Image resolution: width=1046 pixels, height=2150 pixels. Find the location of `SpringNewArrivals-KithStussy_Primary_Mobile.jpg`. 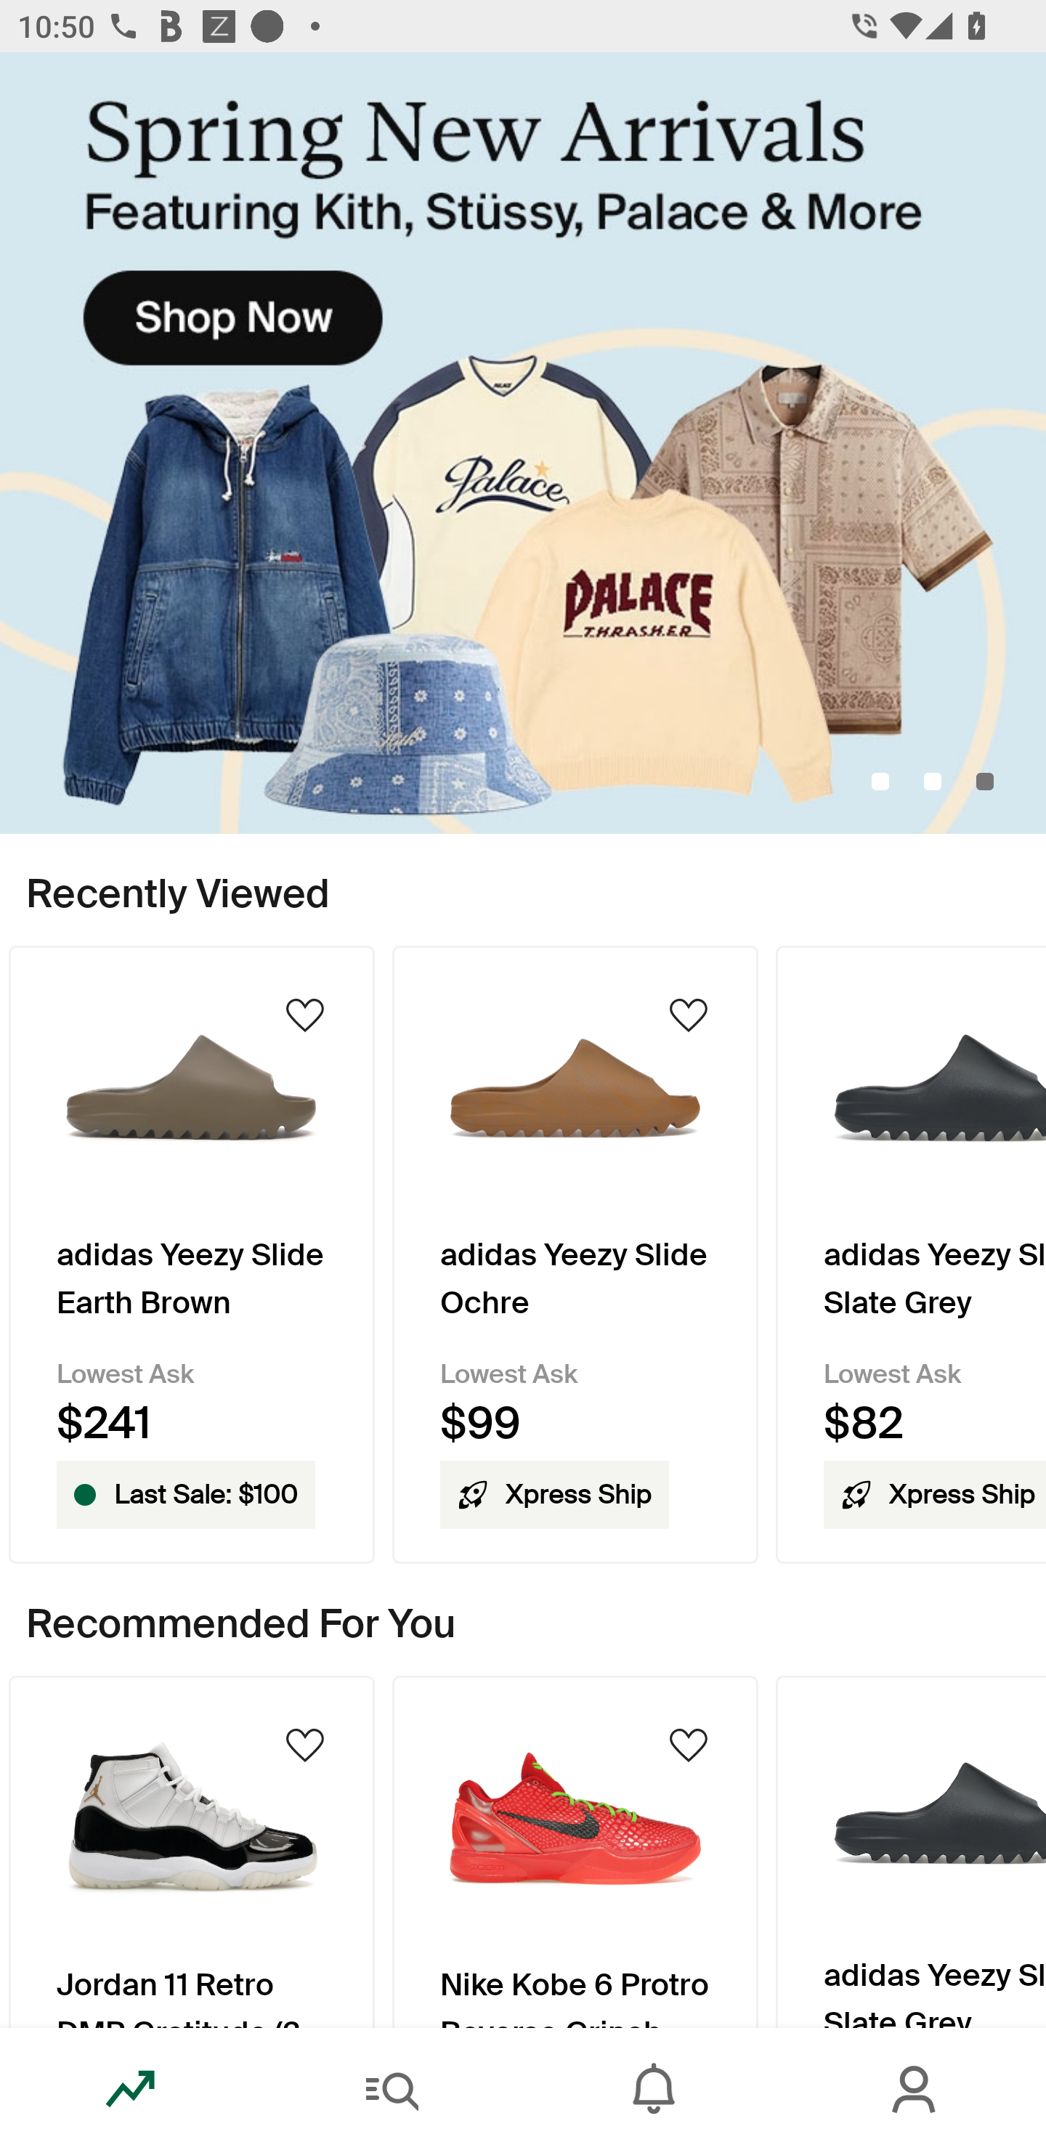

SpringNewArrivals-KithStussy_Primary_Mobile.jpg is located at coordinates (523, 443).